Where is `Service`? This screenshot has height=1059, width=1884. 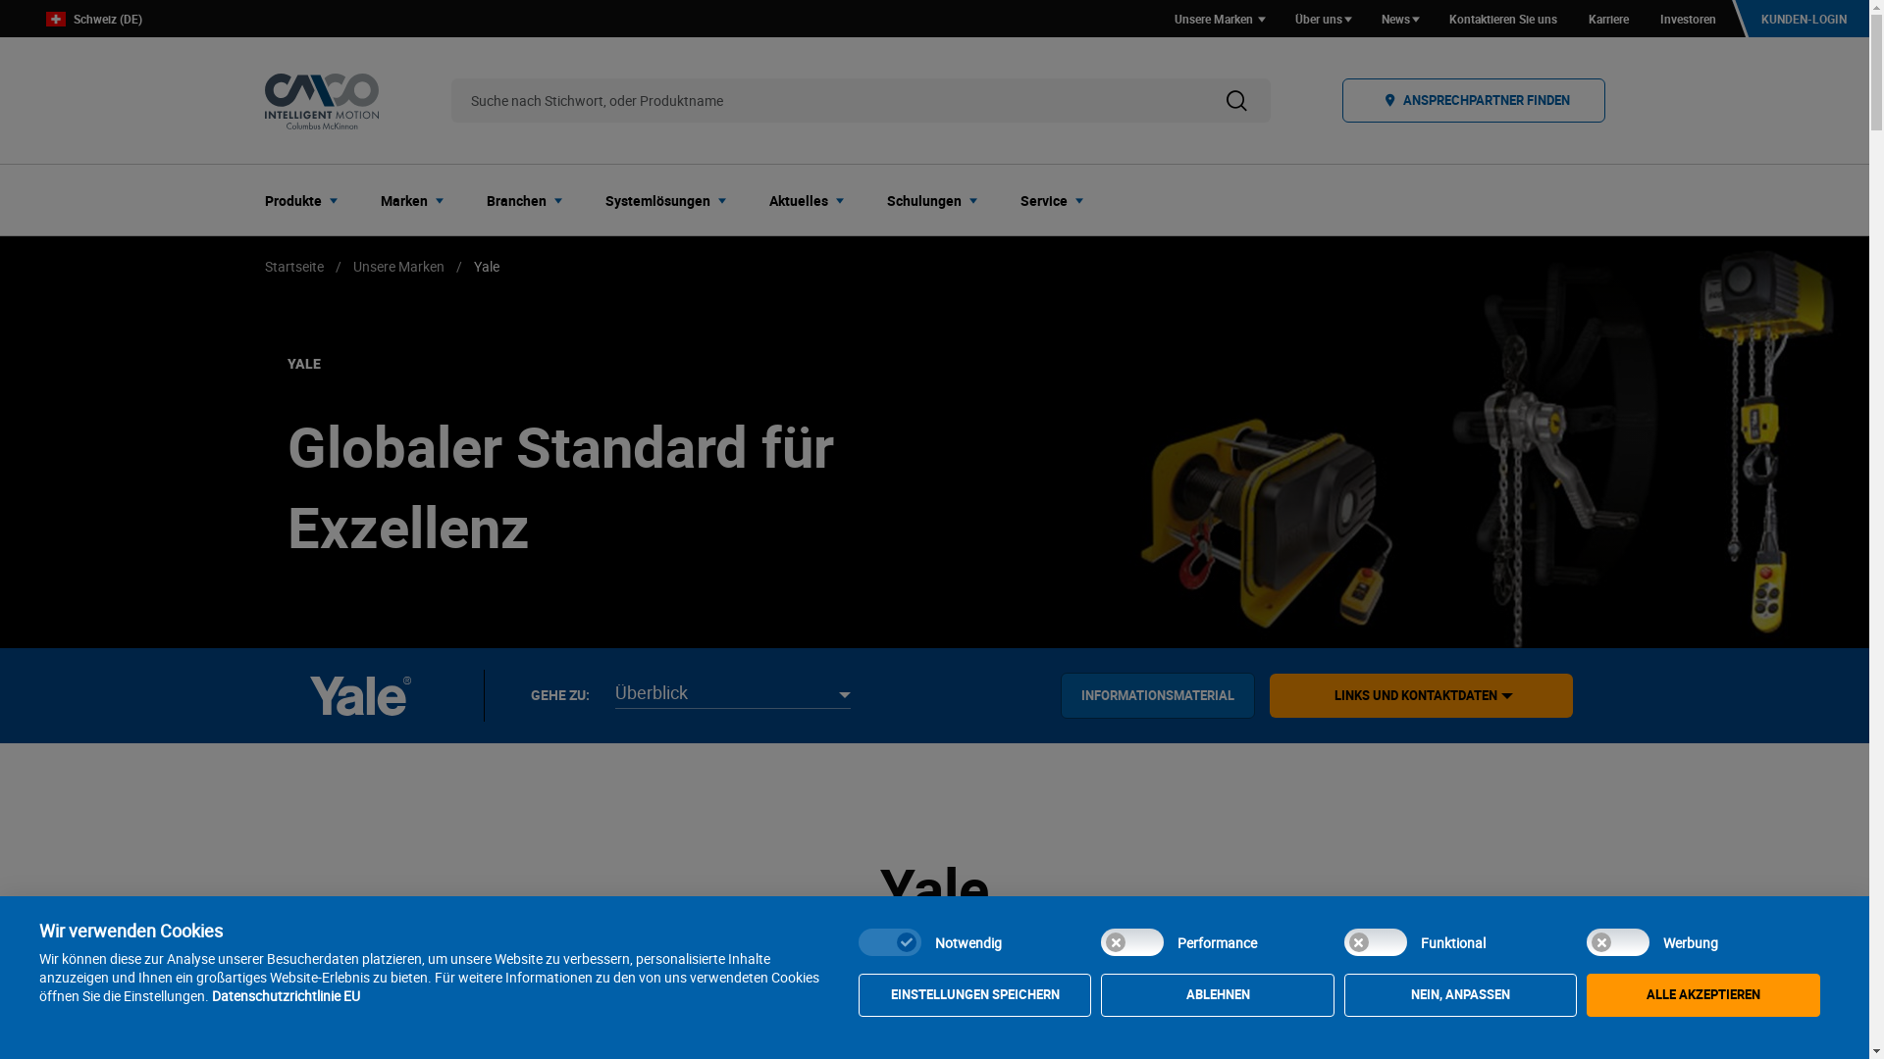 Service is located at coordinates (1058, 200).